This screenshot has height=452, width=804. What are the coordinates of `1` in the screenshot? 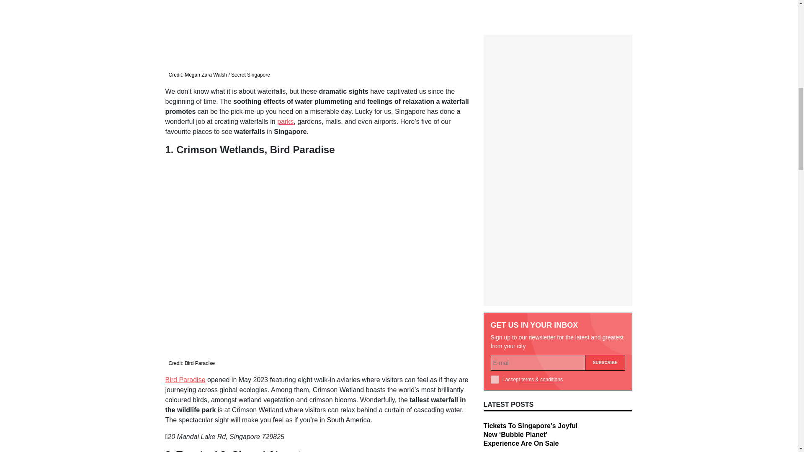 It's located at (495, 219).